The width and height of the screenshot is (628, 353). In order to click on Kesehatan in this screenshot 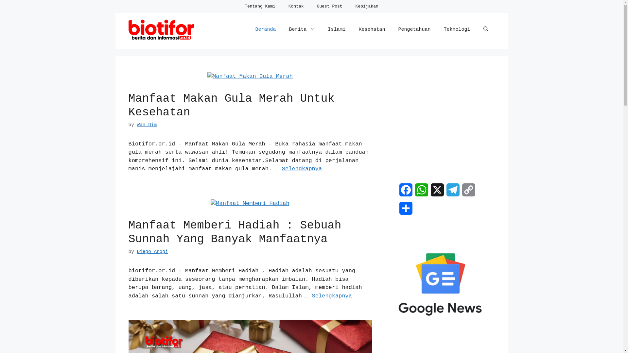, I will do `click(372, 30)`.